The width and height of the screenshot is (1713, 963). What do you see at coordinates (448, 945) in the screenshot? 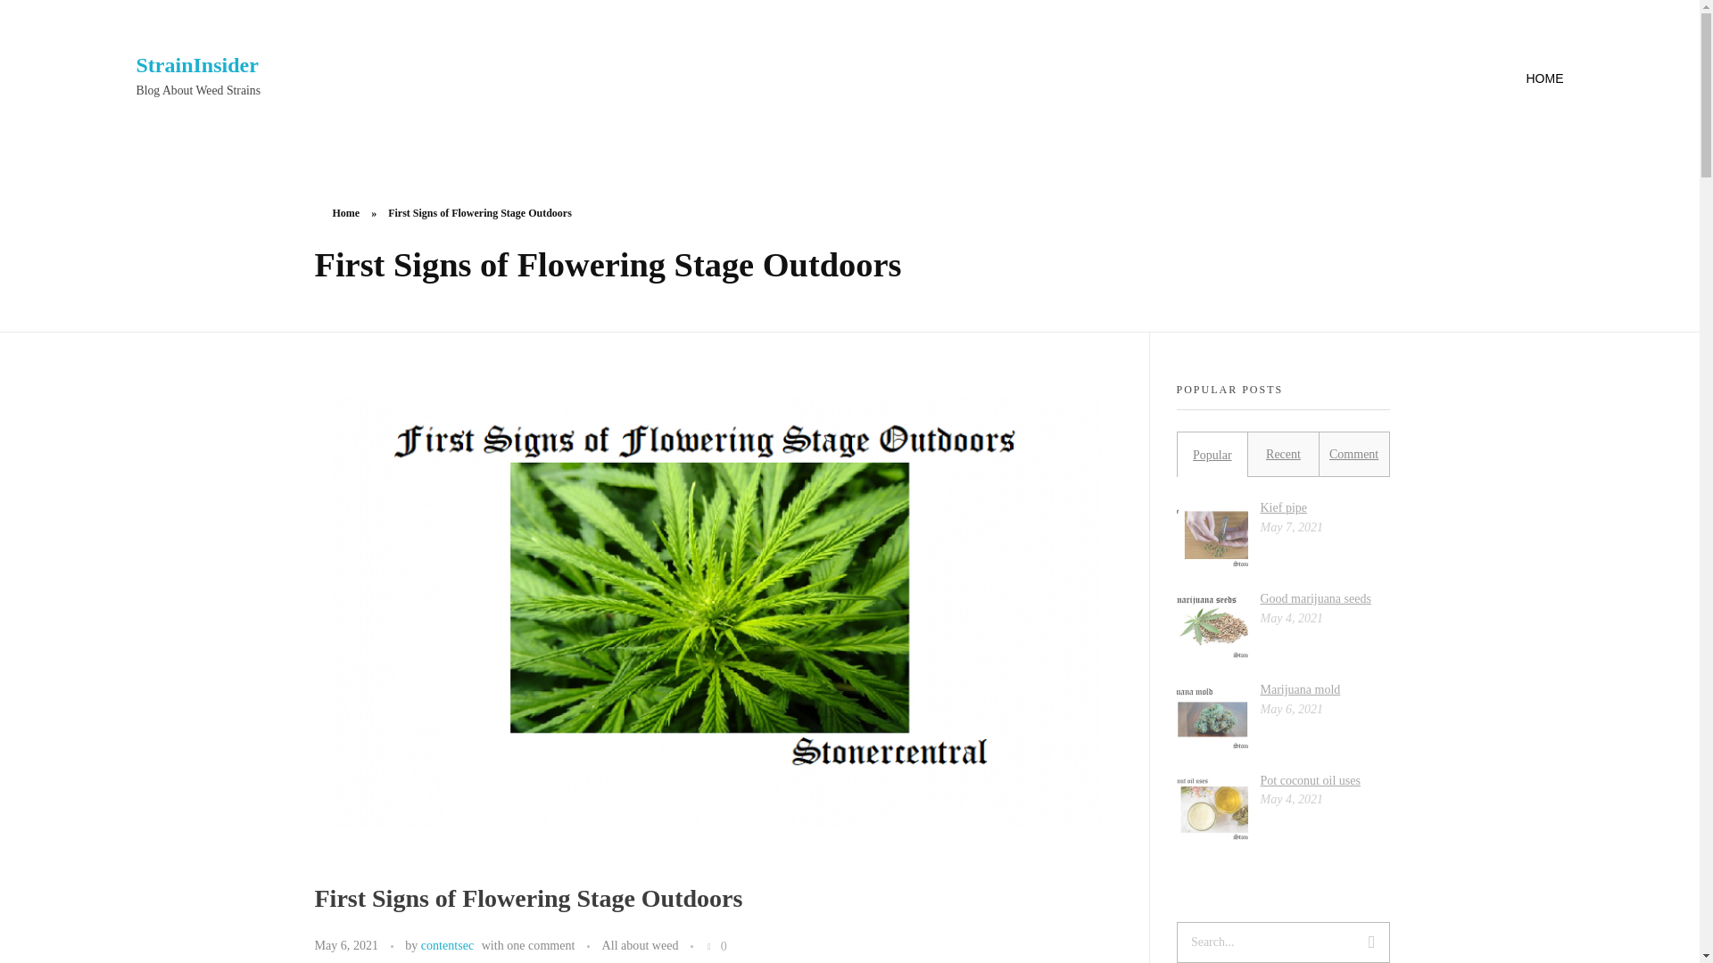
I see `View all posts by contentsec` at bounding box center [448, 945].